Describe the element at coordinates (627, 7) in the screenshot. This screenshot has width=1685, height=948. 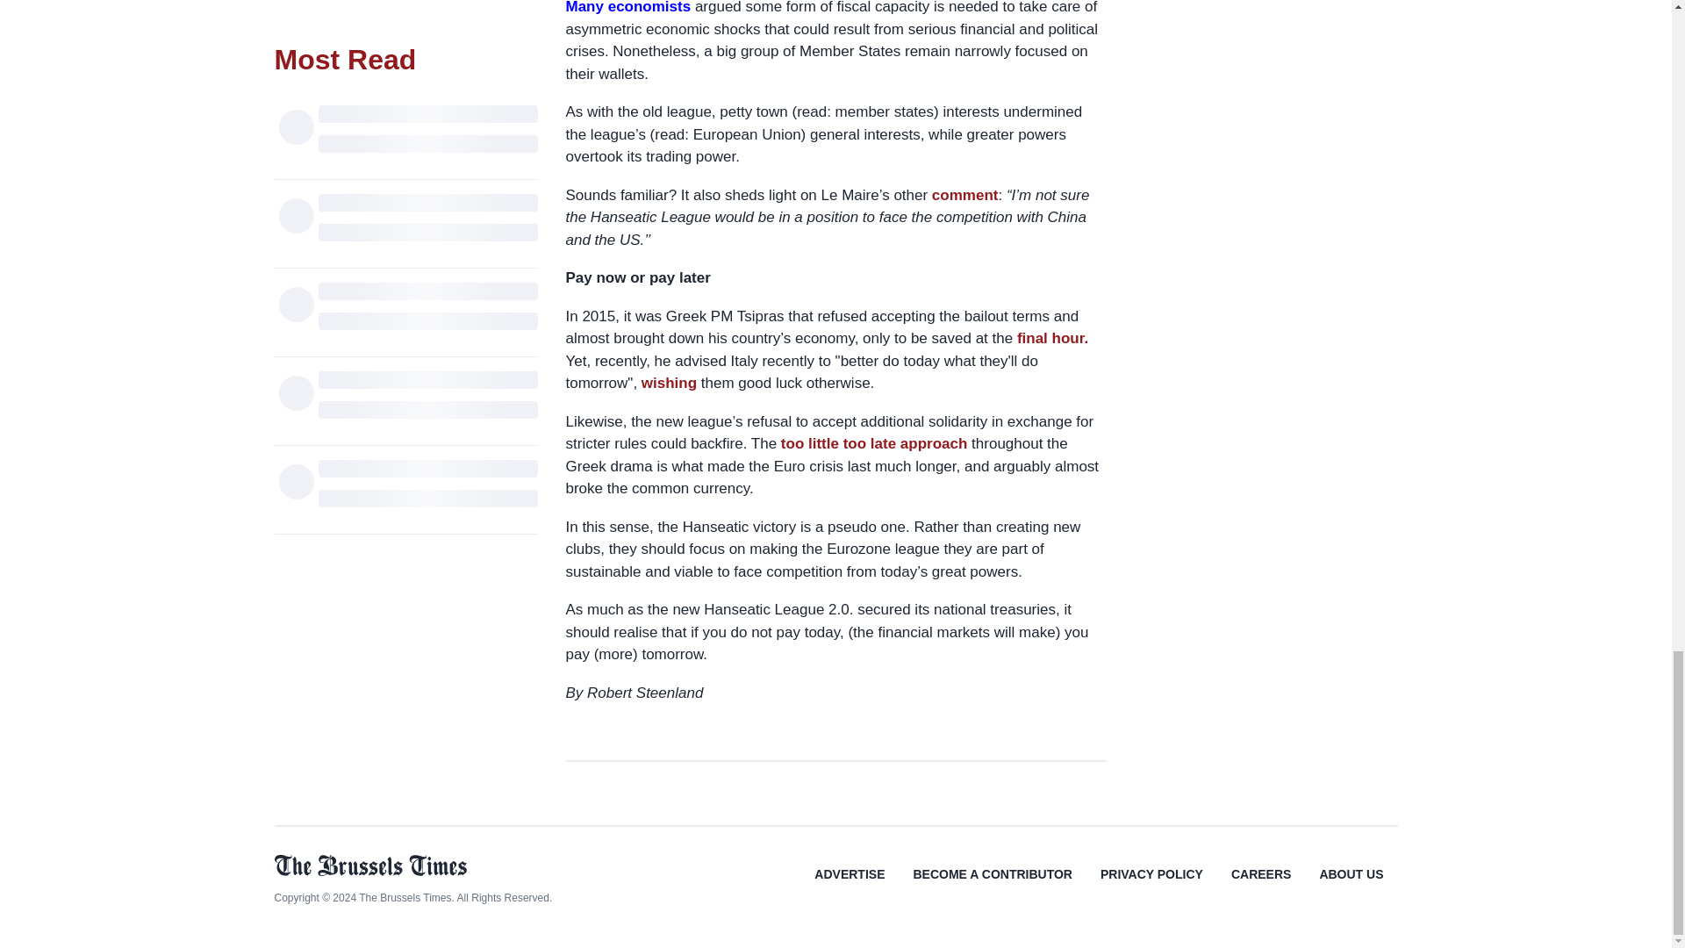
I see `Many economists` at that location.